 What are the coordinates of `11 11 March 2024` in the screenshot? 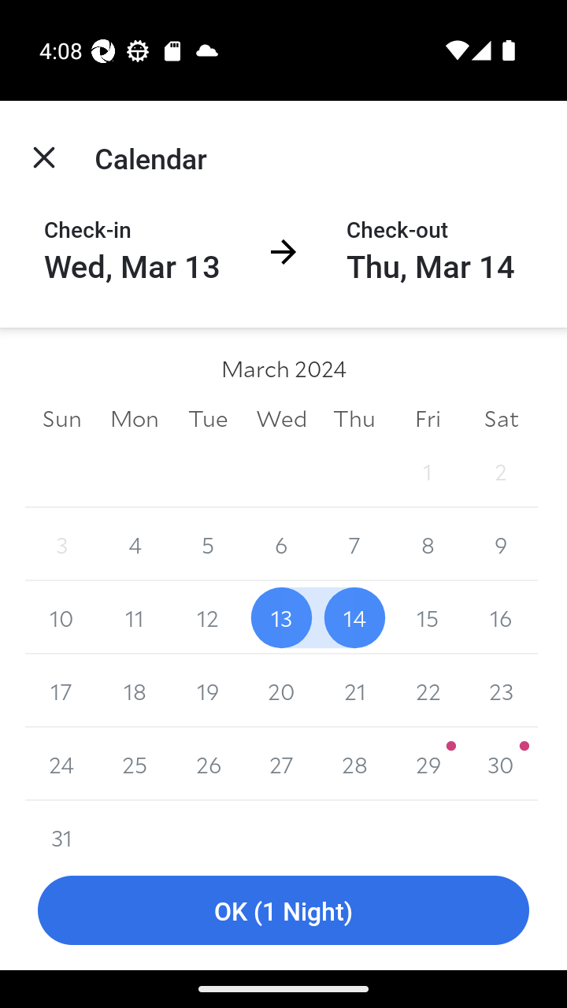 It's located at (135, 617).